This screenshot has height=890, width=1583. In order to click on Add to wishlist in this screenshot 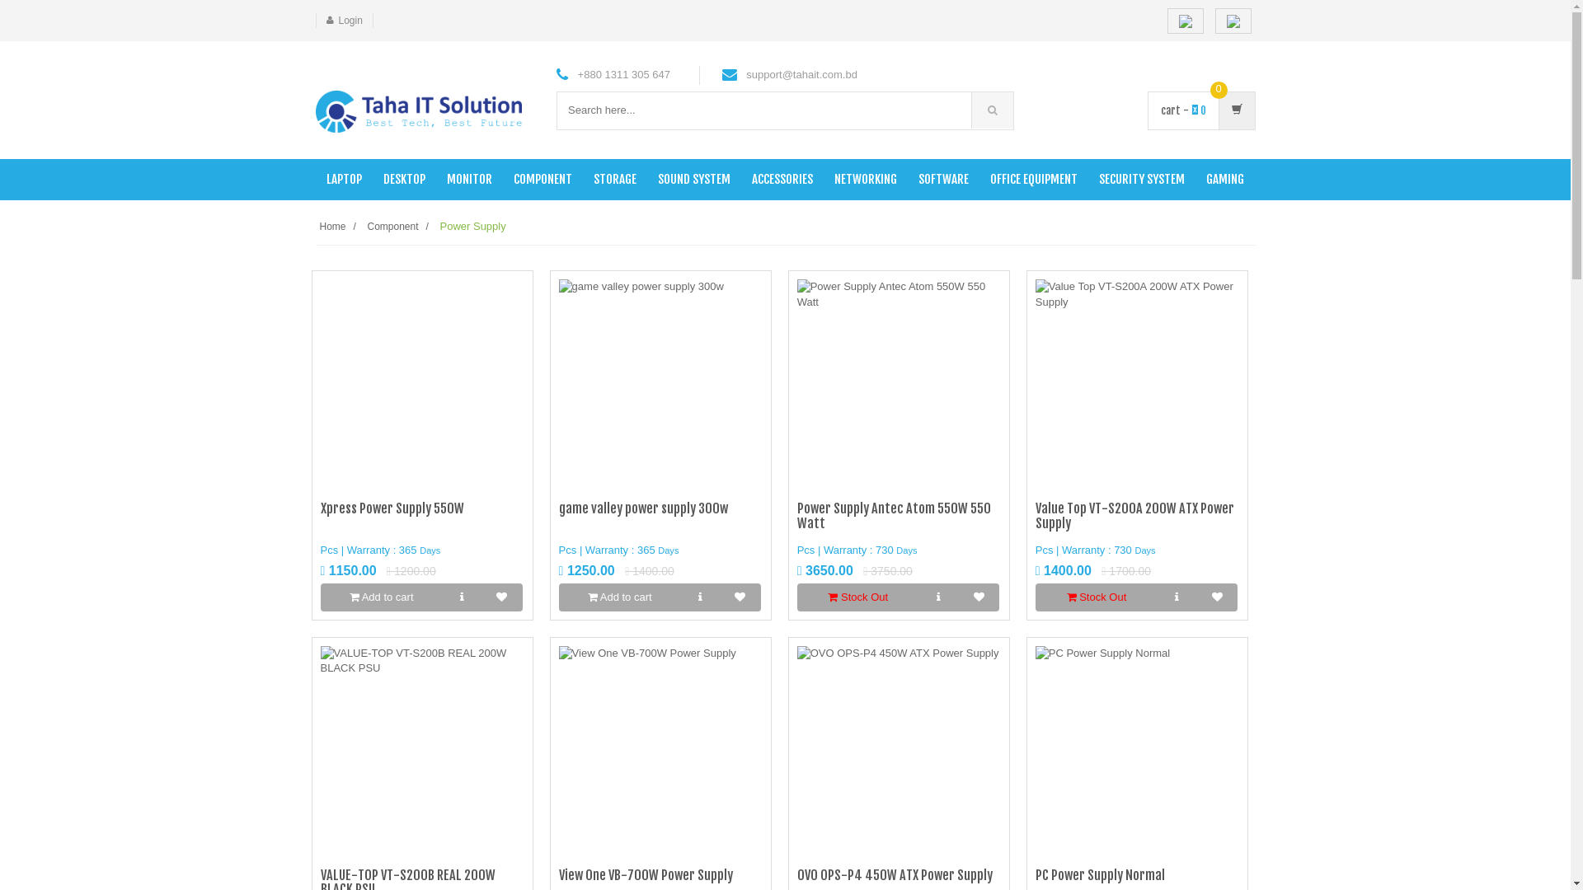, I will do `click(740, 597)`.